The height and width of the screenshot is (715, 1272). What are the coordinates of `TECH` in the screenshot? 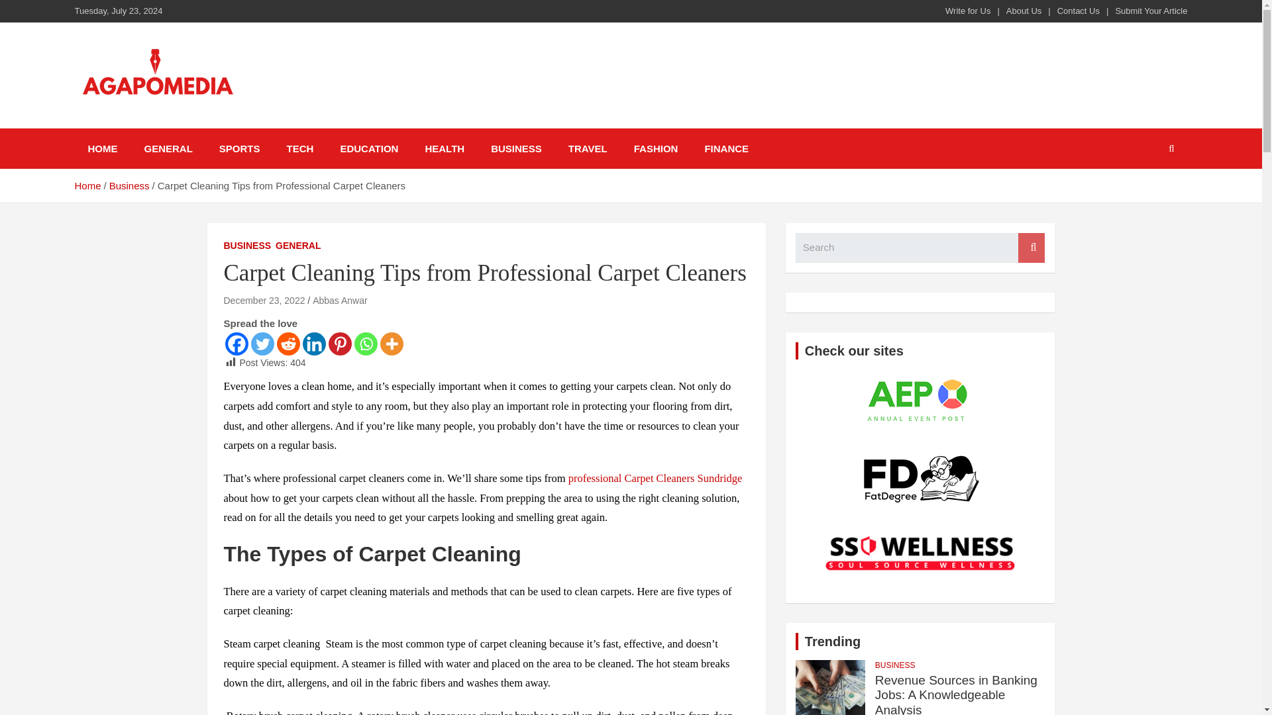 It's located at (299, 148).